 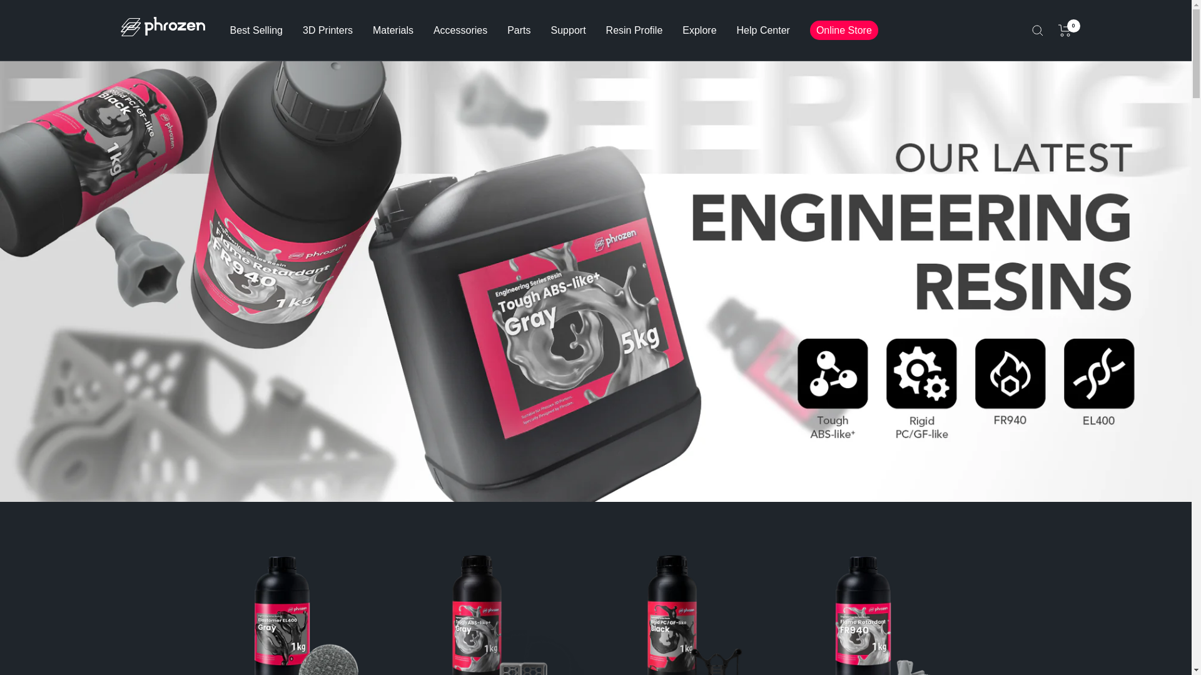 I want to click on 0, so click(x=1065, y=30).